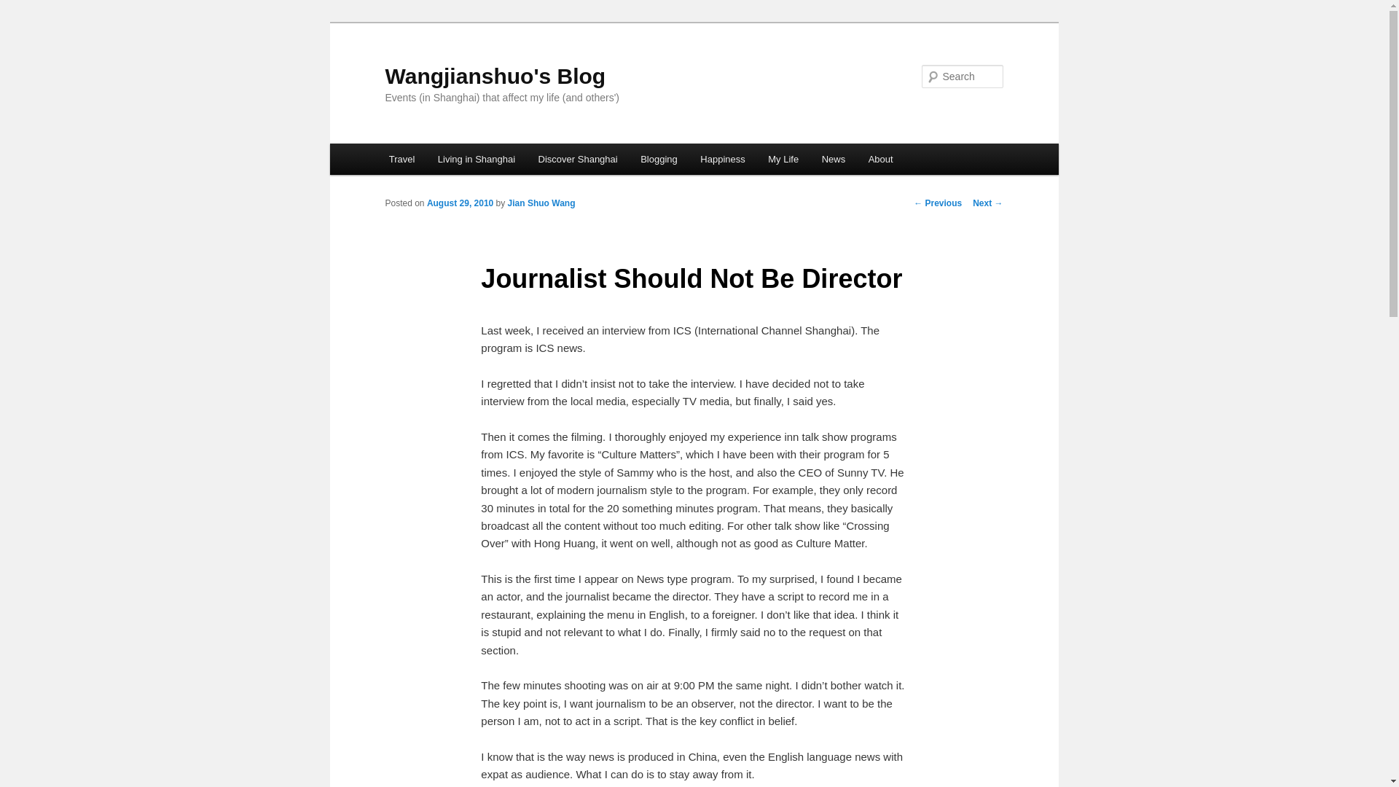  Describe the element at coordinates (541, 203) in the screenshot. I see `View all posts by Jian Shuo Wang` at that location.